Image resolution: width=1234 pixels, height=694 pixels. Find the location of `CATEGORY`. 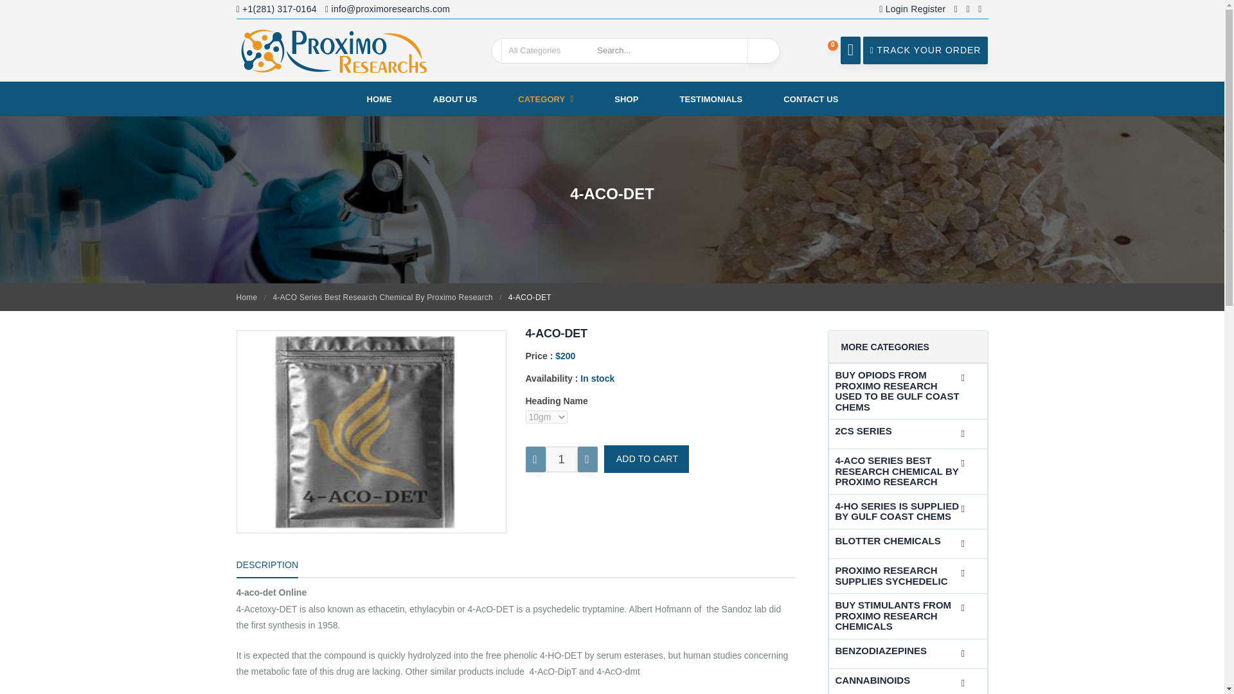

CATEGORY is located at coordinates (545, 99).